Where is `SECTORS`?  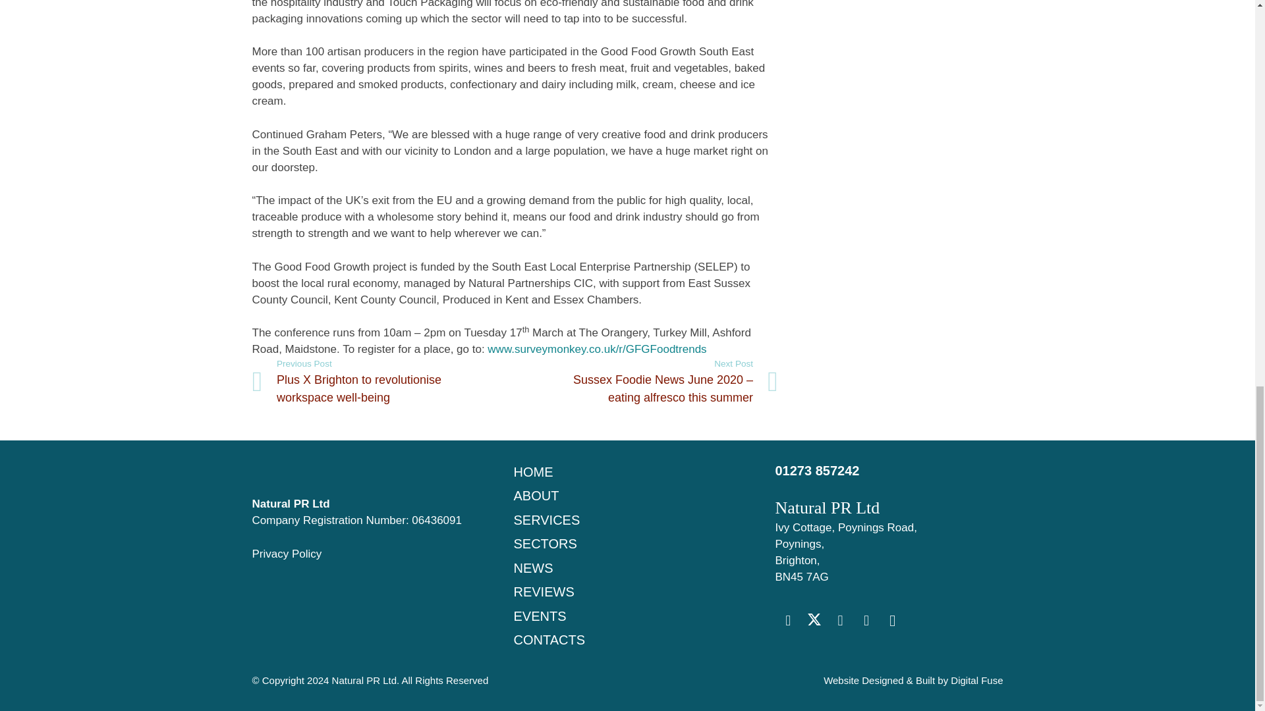 SECTORS is located at coordinates (545, 544).